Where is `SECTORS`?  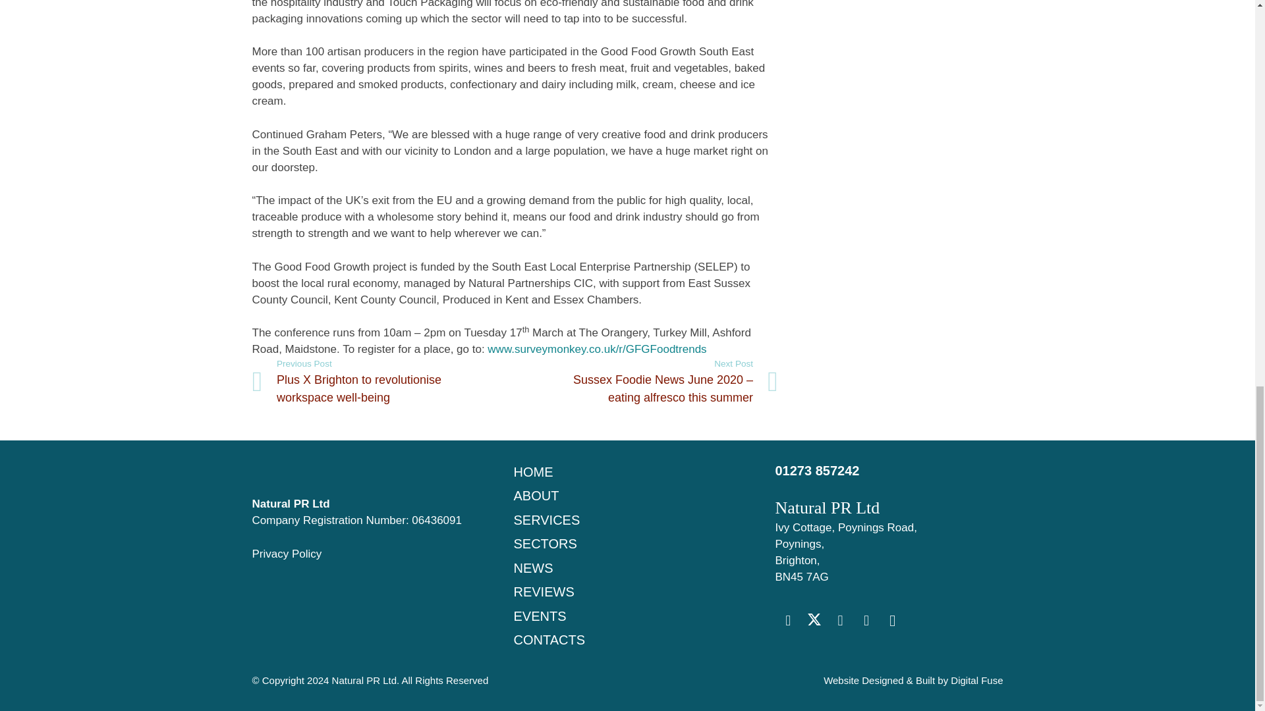 SECTORS is located at coordinates (545, 544).